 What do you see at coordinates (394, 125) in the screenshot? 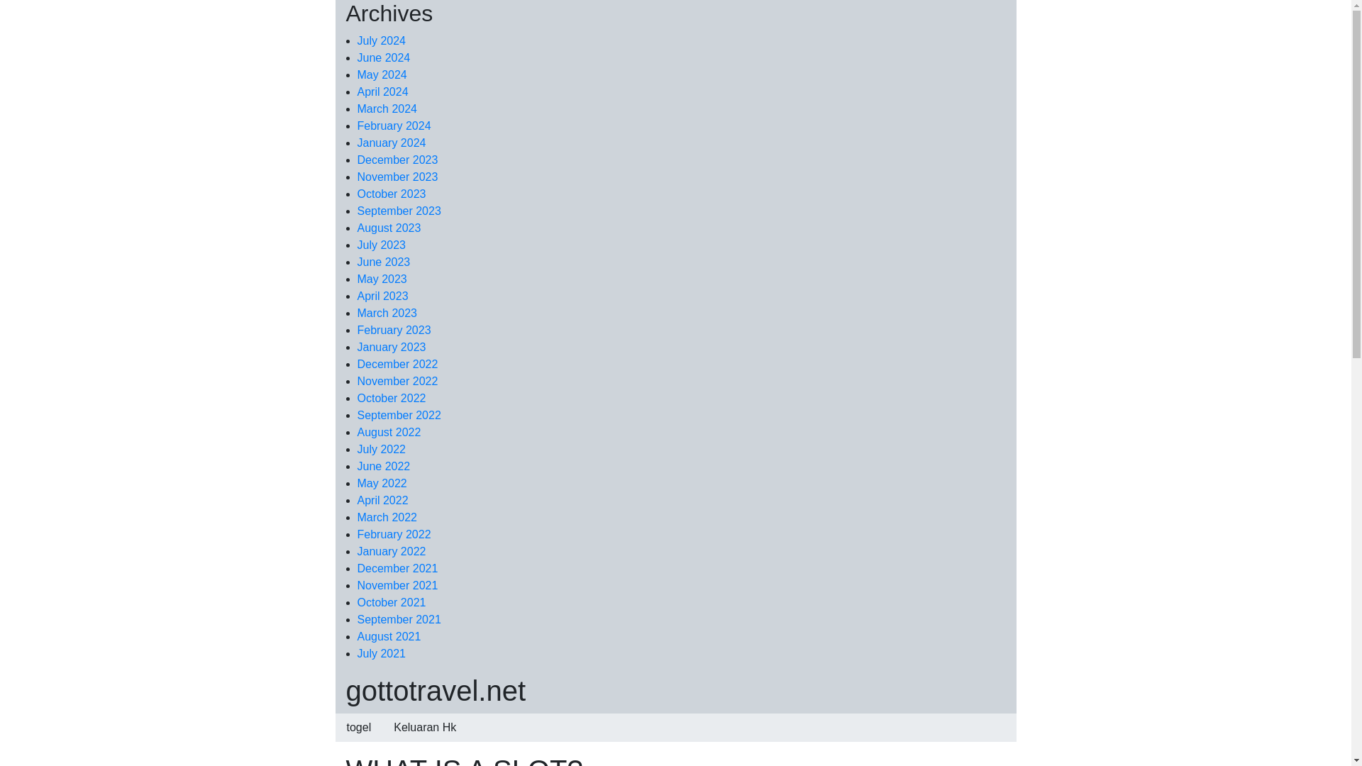
I see `February 2024` at bounding box center [394, 125].